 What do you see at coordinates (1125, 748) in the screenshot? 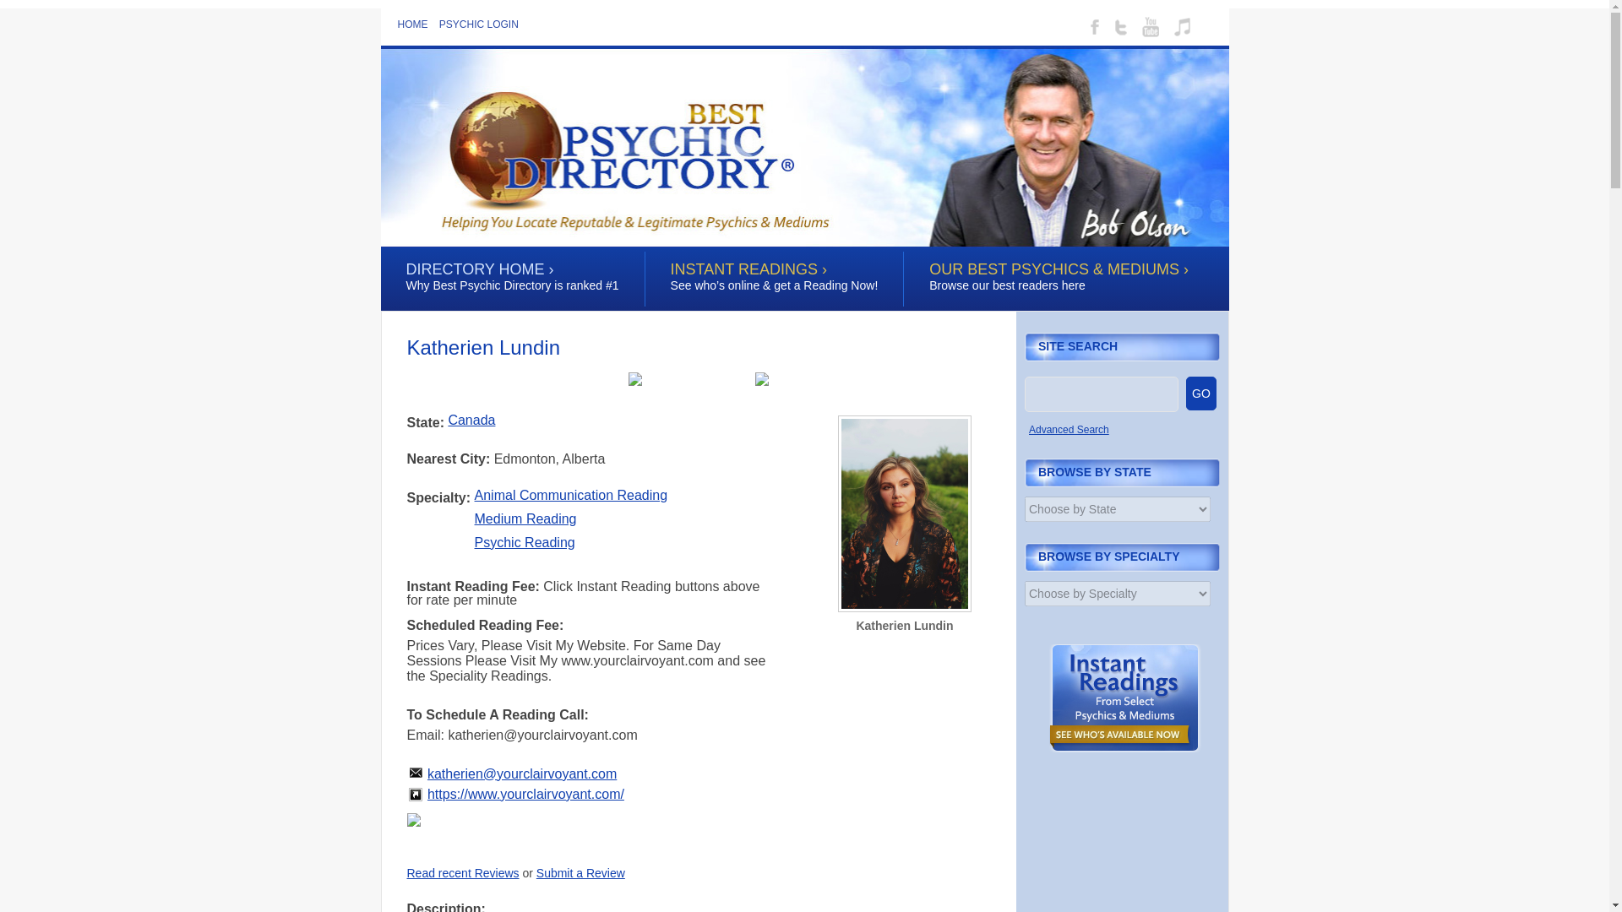
I see `Get an Instant Reading` at bounding box center [1125, 748].